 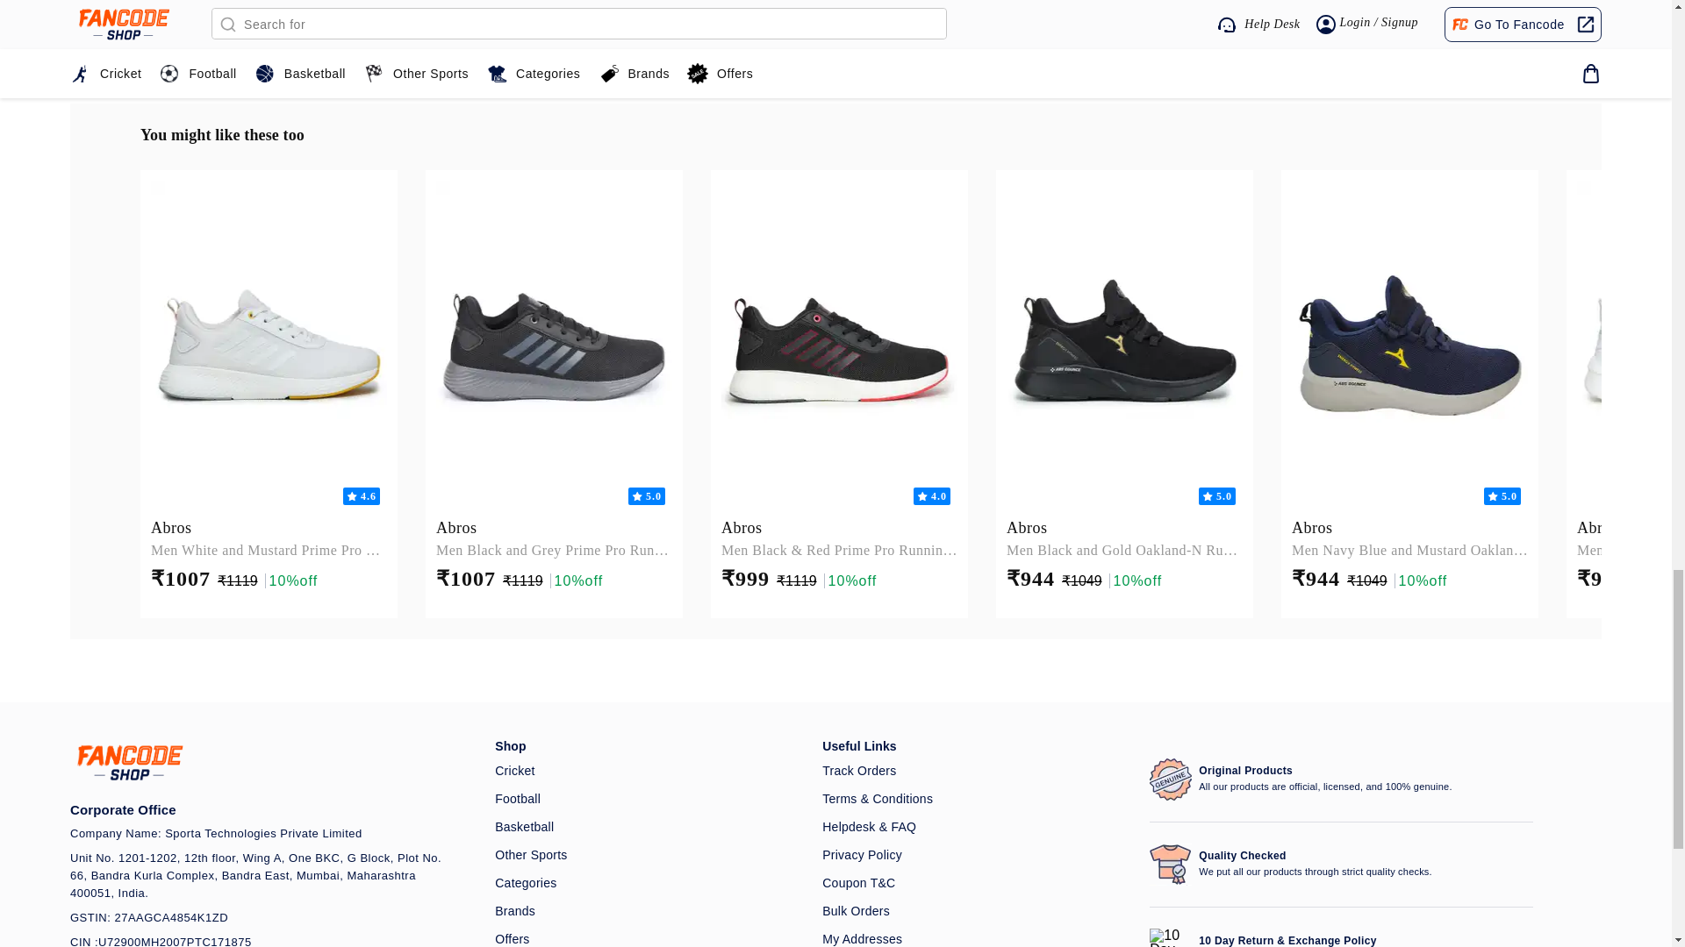 What do you see at coordinates (648, 910) in the screenshot?
I see `Brands` at bounding box center [648, 910].